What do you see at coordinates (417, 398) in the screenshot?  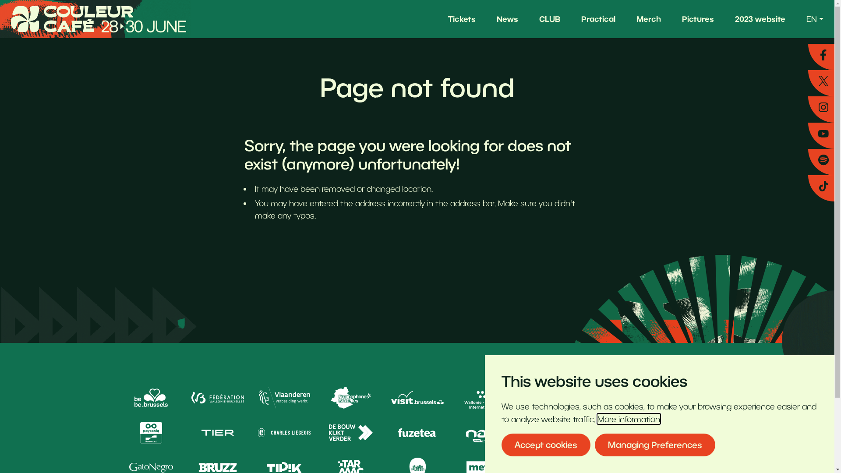 I see `Visit Brussels` at bounding box center [417, 398].